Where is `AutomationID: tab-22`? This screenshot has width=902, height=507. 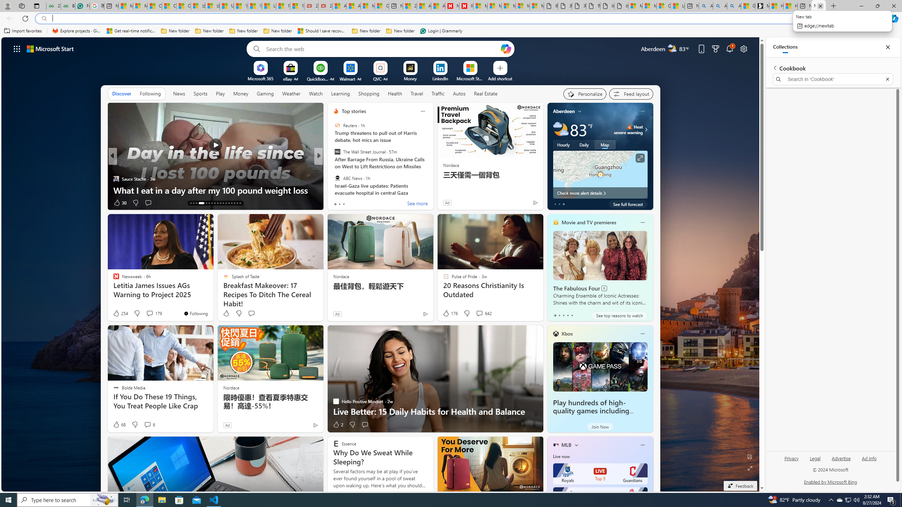 AutomationID: tab-22 is located at coordinates (221, 203).